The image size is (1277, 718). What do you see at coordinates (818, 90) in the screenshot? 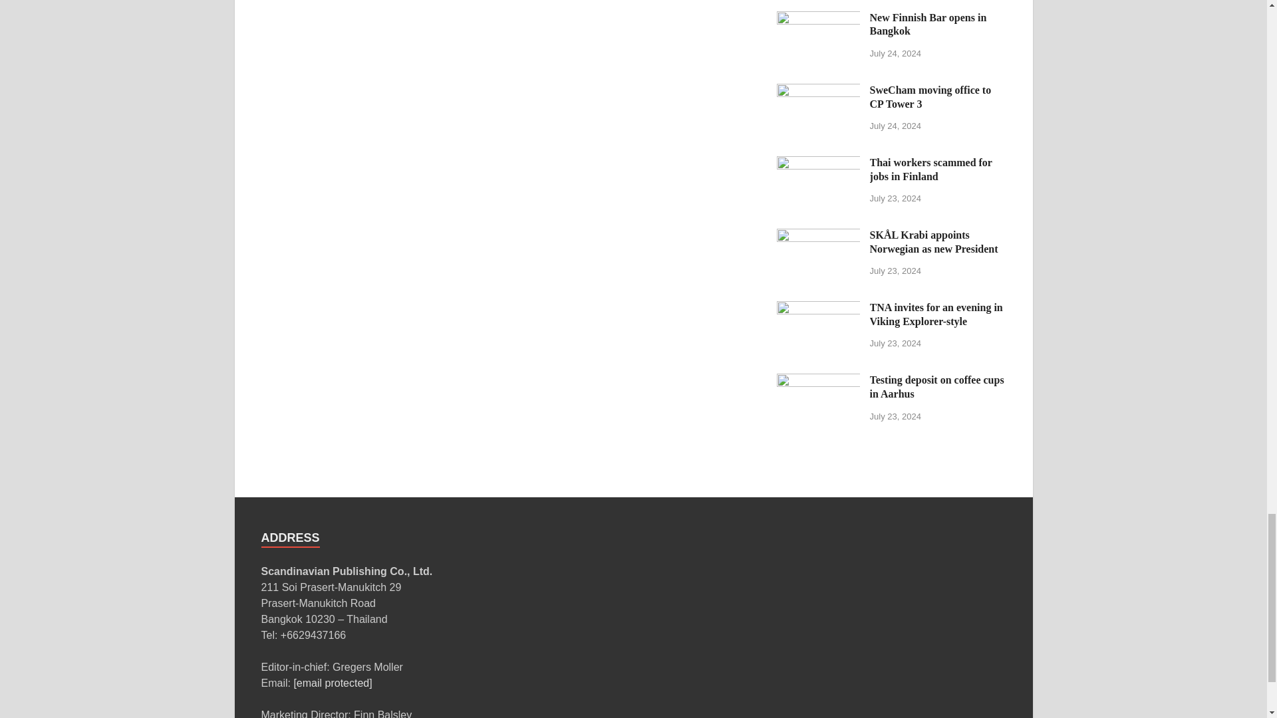
I see `SweCham moving office to CP Tower 3` at bounding box center [818, 90].